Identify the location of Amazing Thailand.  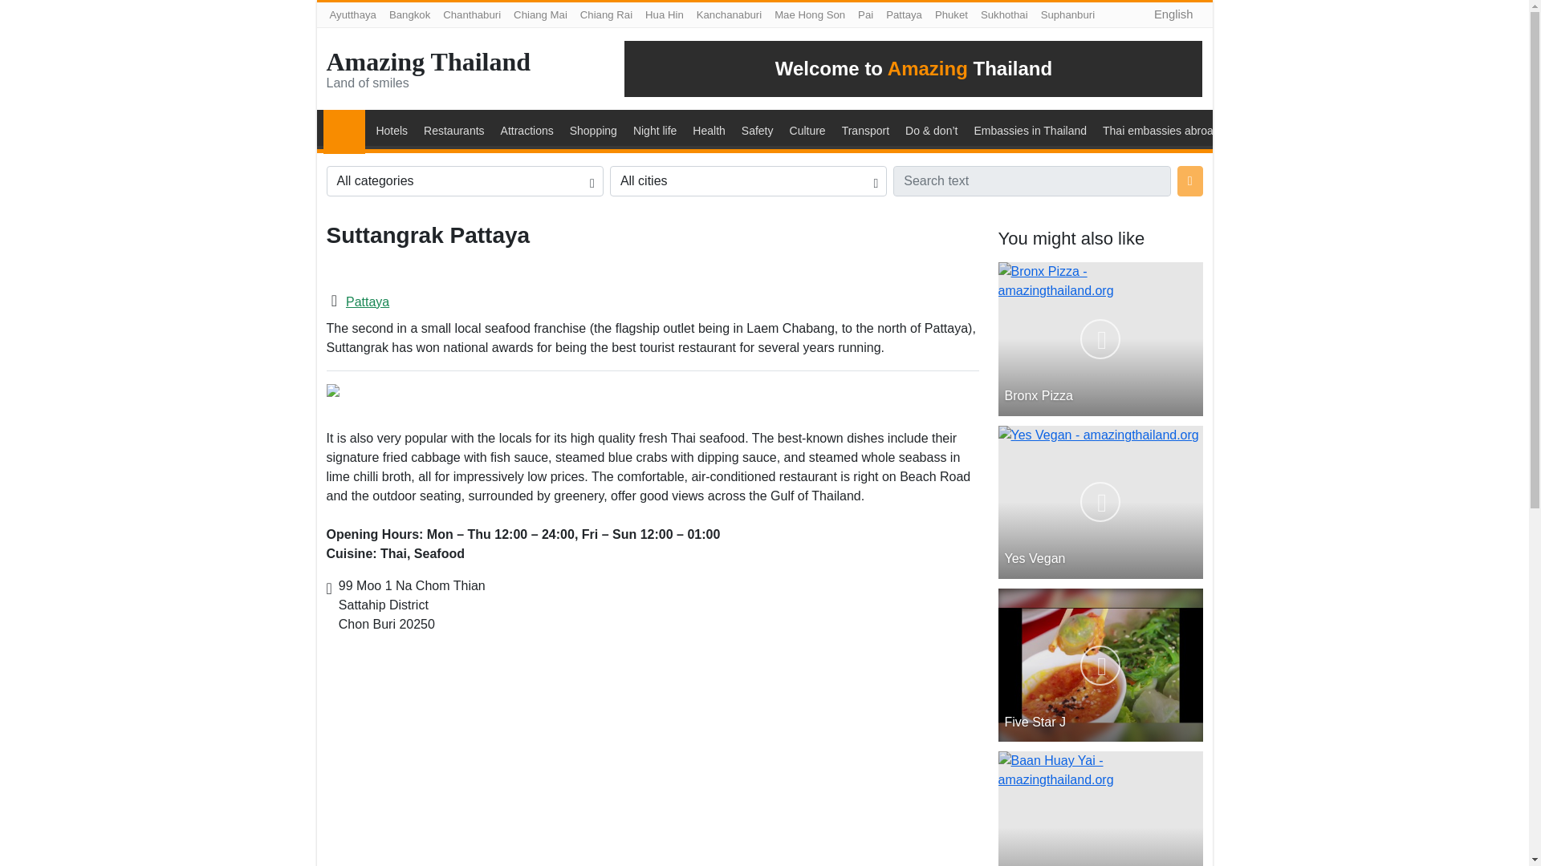
(427, 62).